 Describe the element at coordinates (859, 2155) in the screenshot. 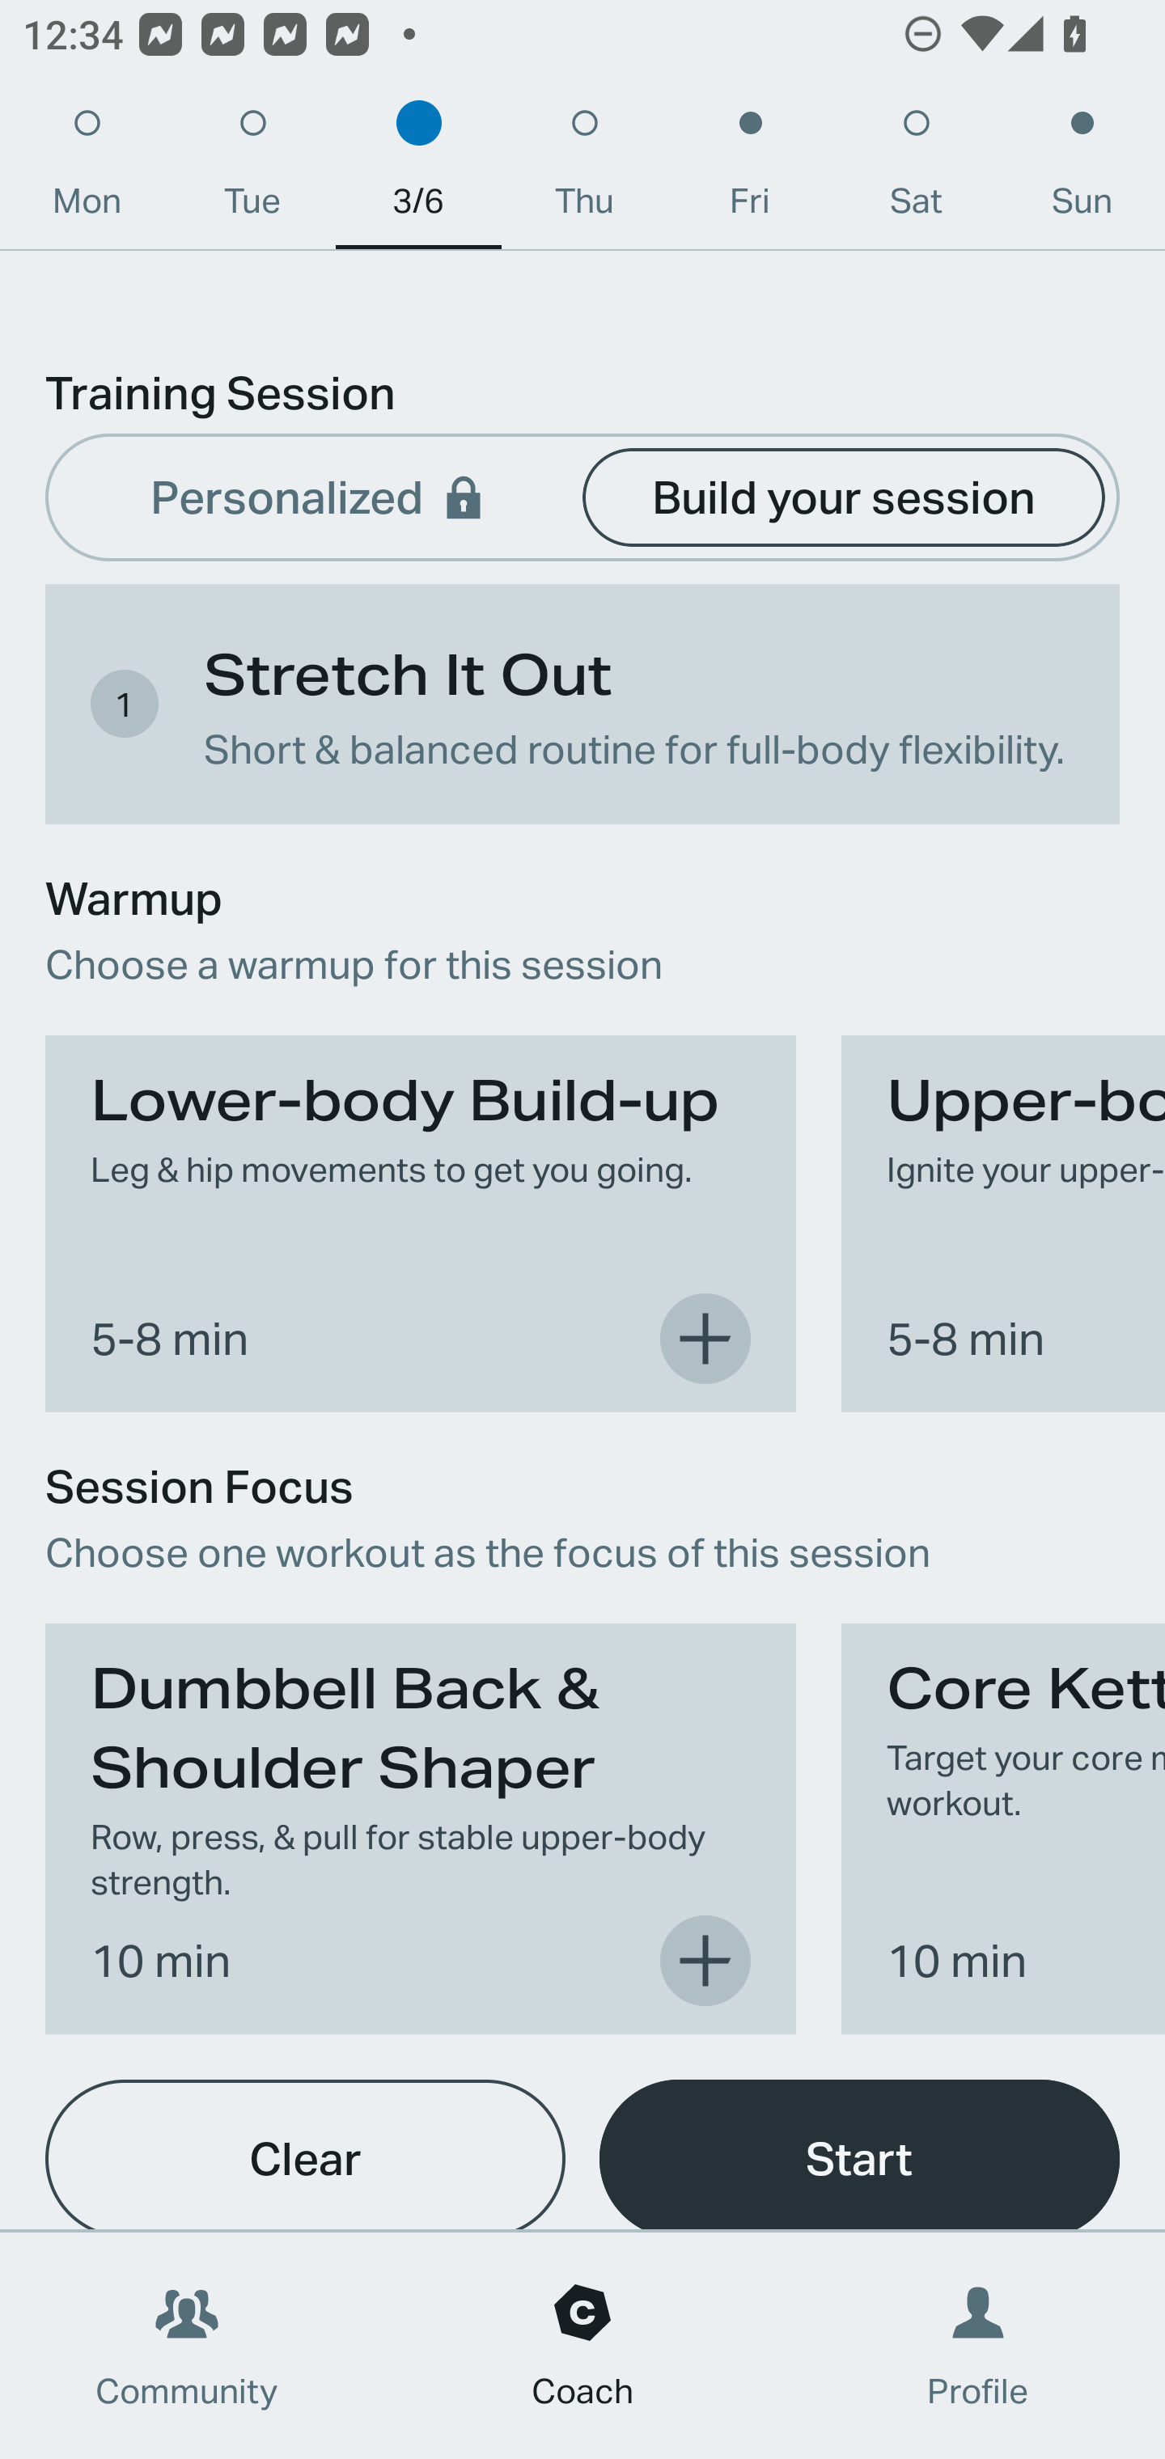

I see `Start` at that location.